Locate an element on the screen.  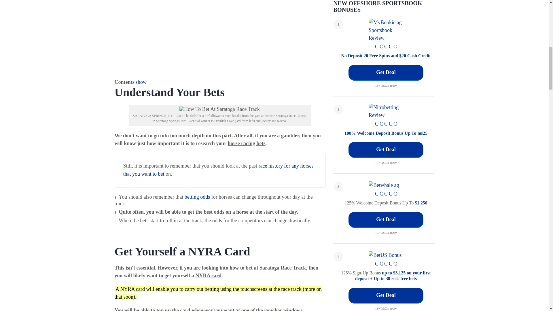
How To Bet At Saratoga Race Track 2 is located at coordinates (219, 109).